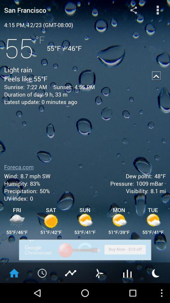  I want to click on show temperature graph, so click(71, 273).